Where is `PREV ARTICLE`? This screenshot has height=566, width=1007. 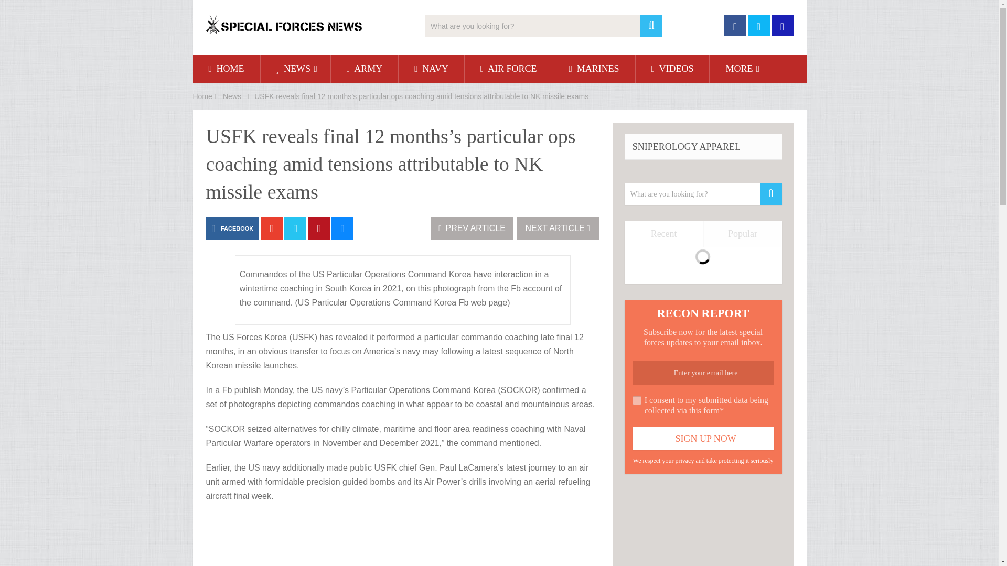
PREV ARTICLE is located at coordinates (472, 228).